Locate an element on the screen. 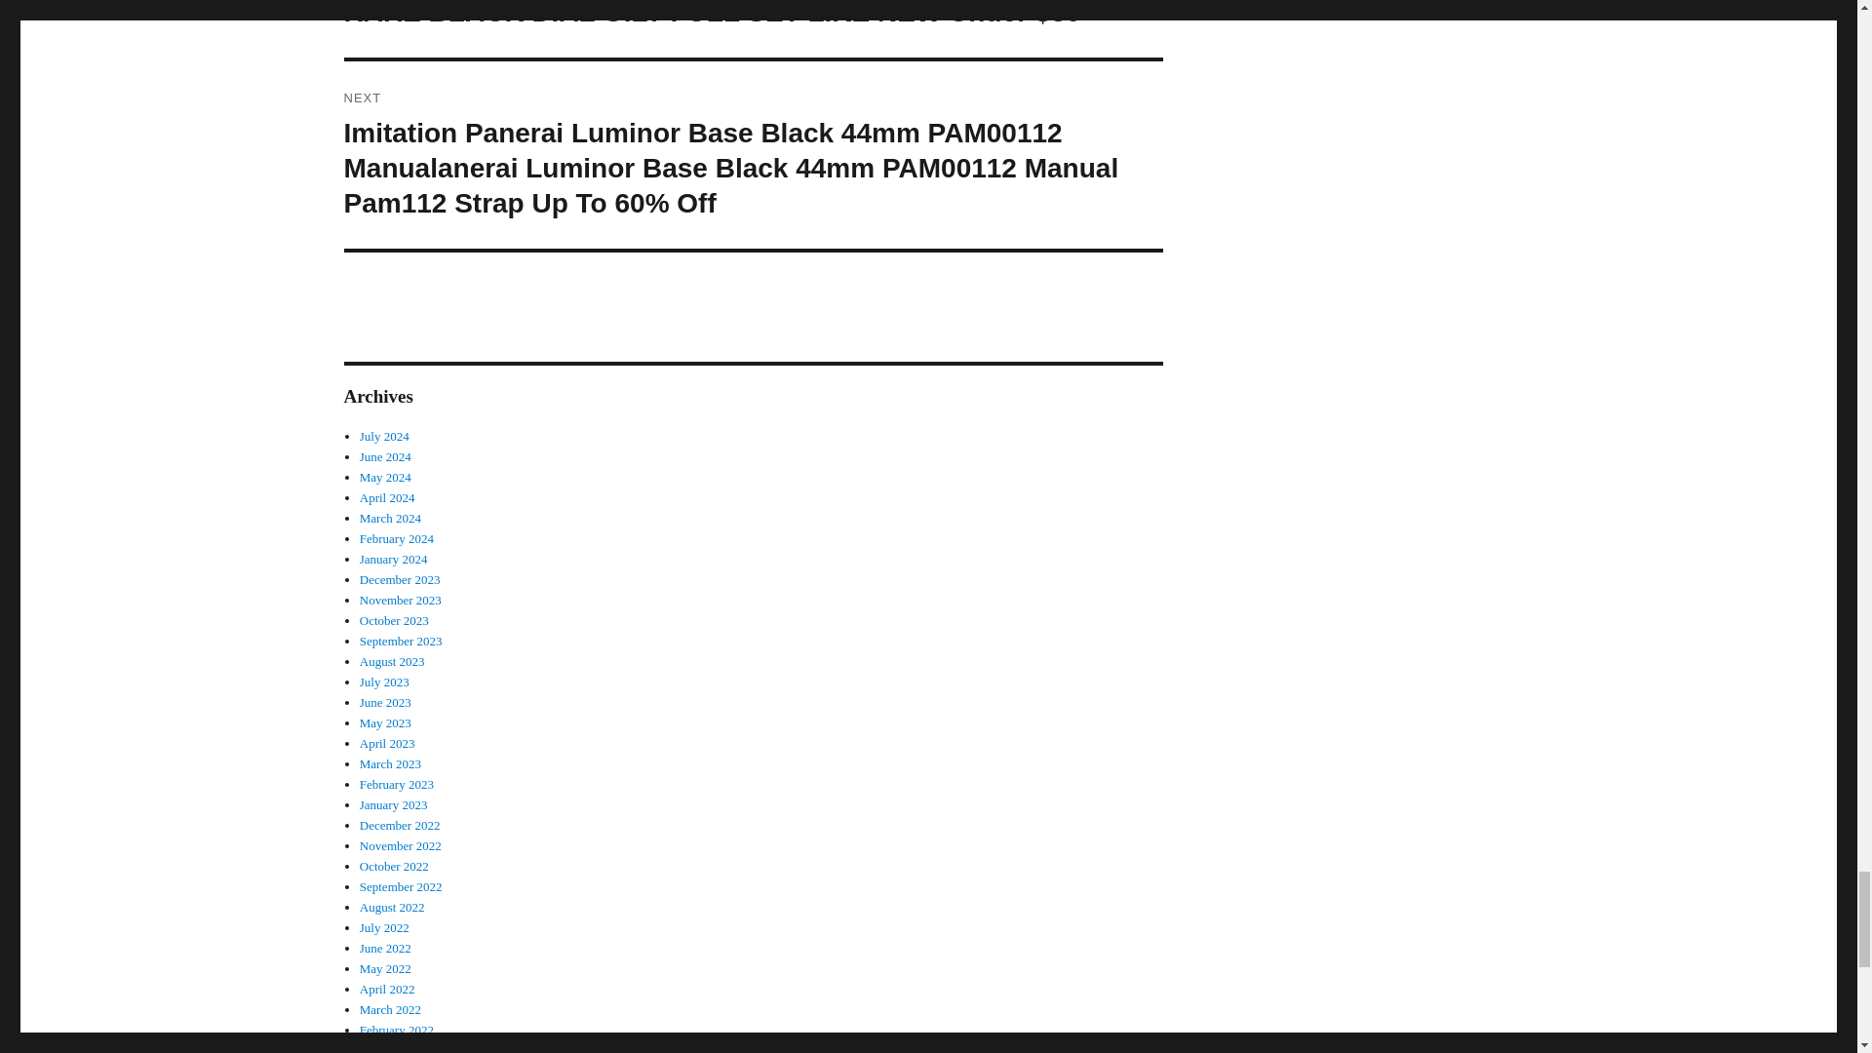 This screenshot has height=1053, width=1872. February 2024 is located at coordinates (396, 538).